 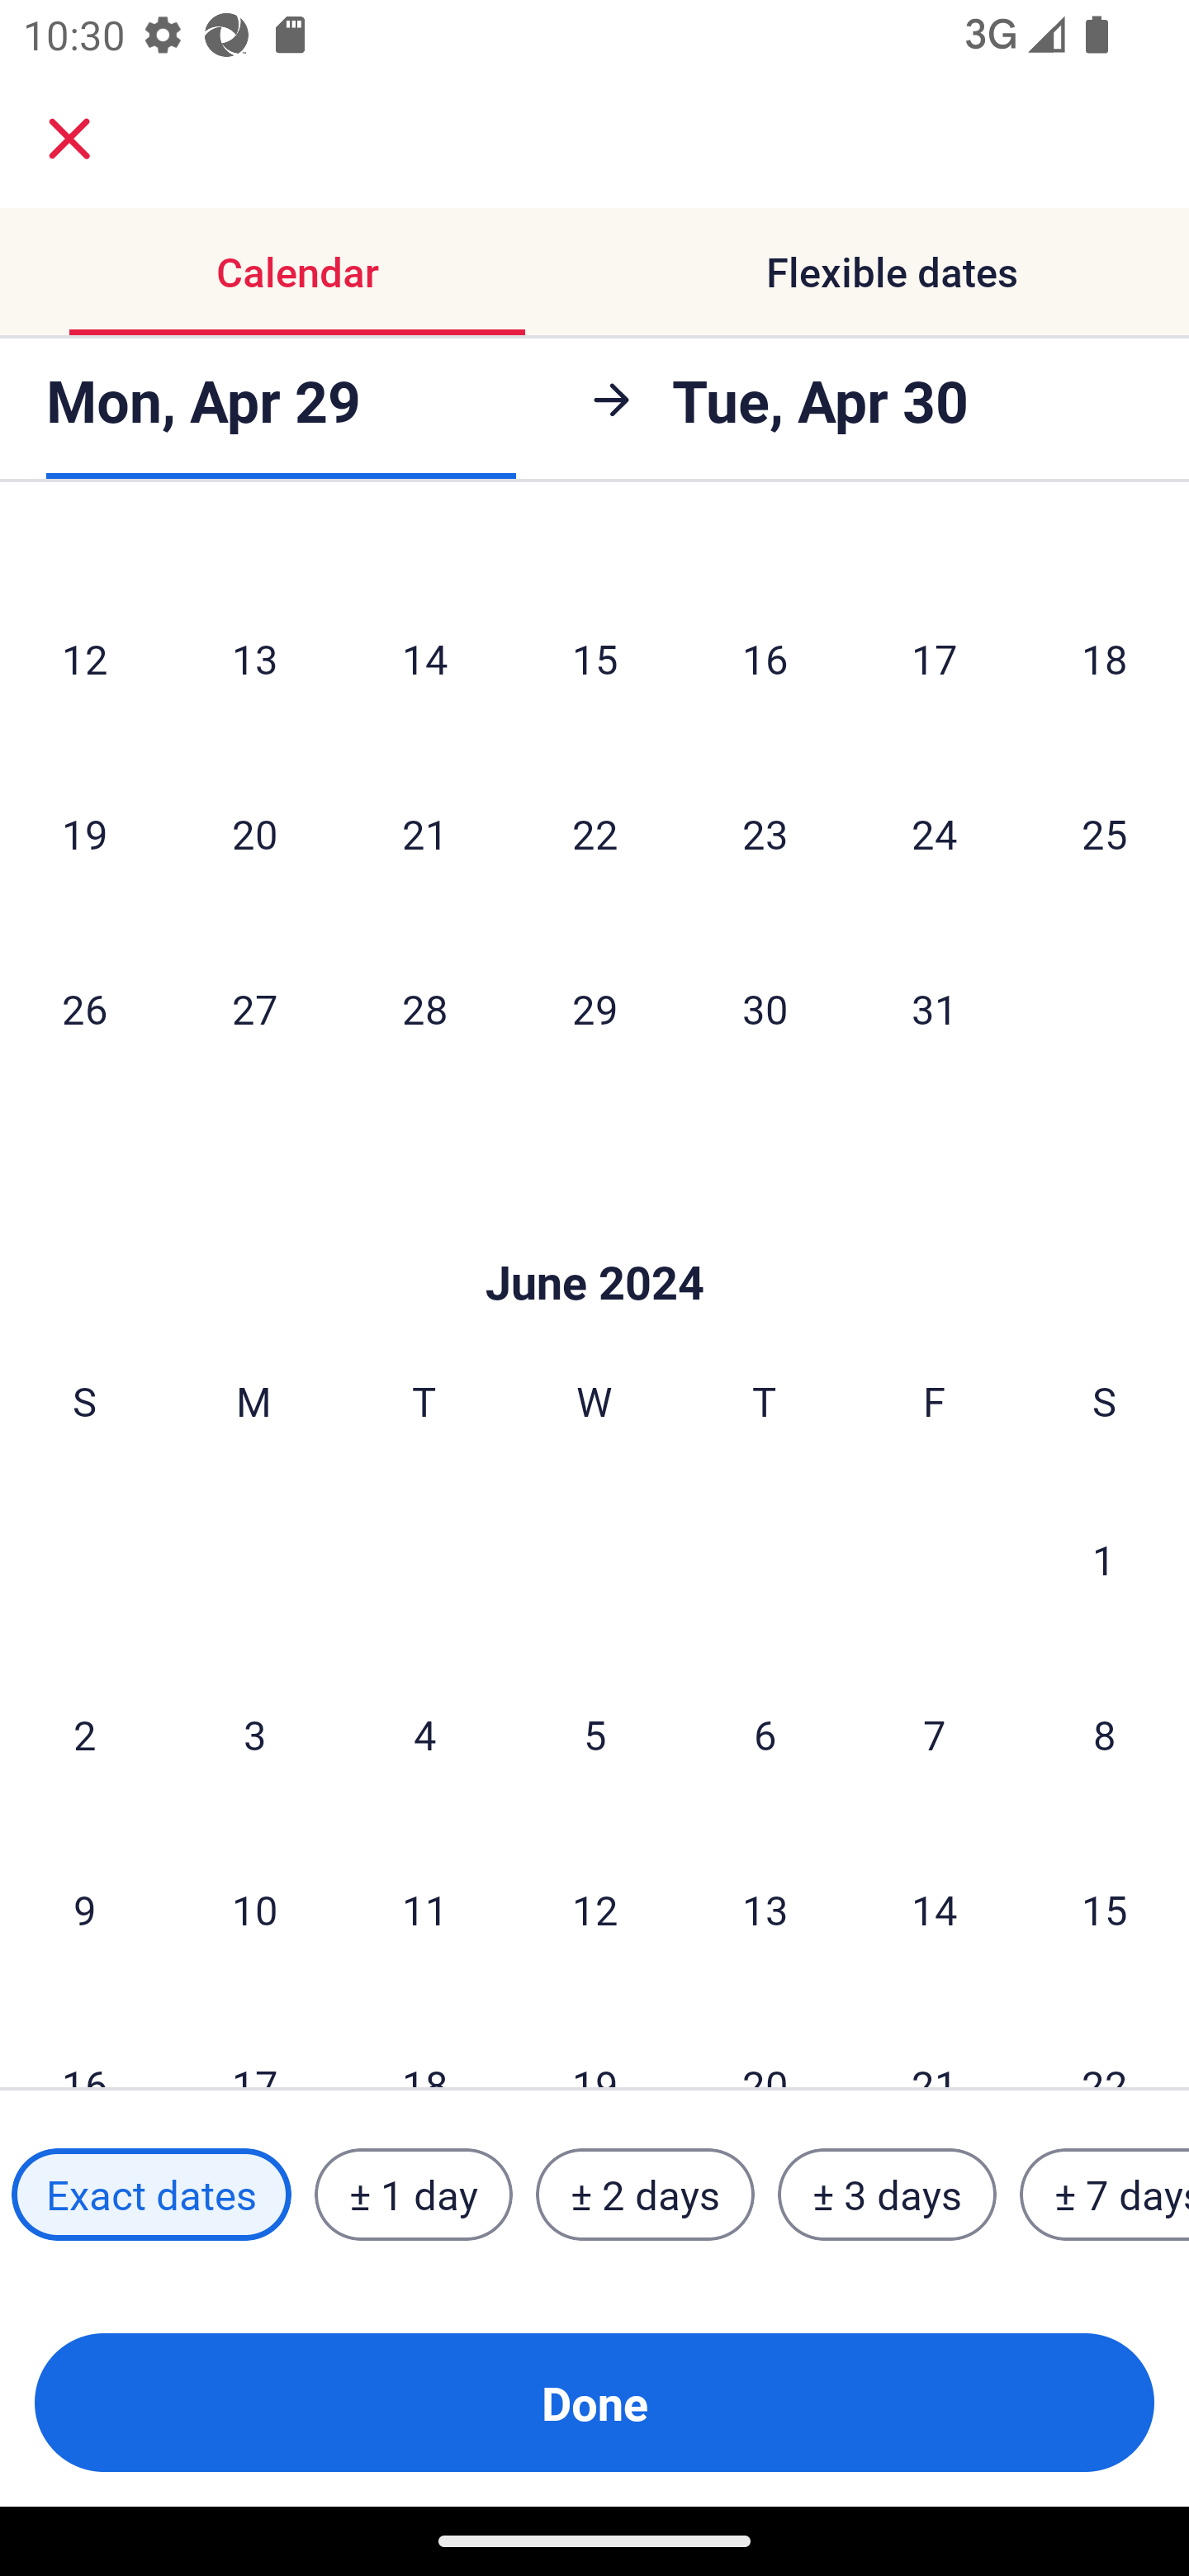 I want to click on ± 1 day, so click(x=413, y=2195).